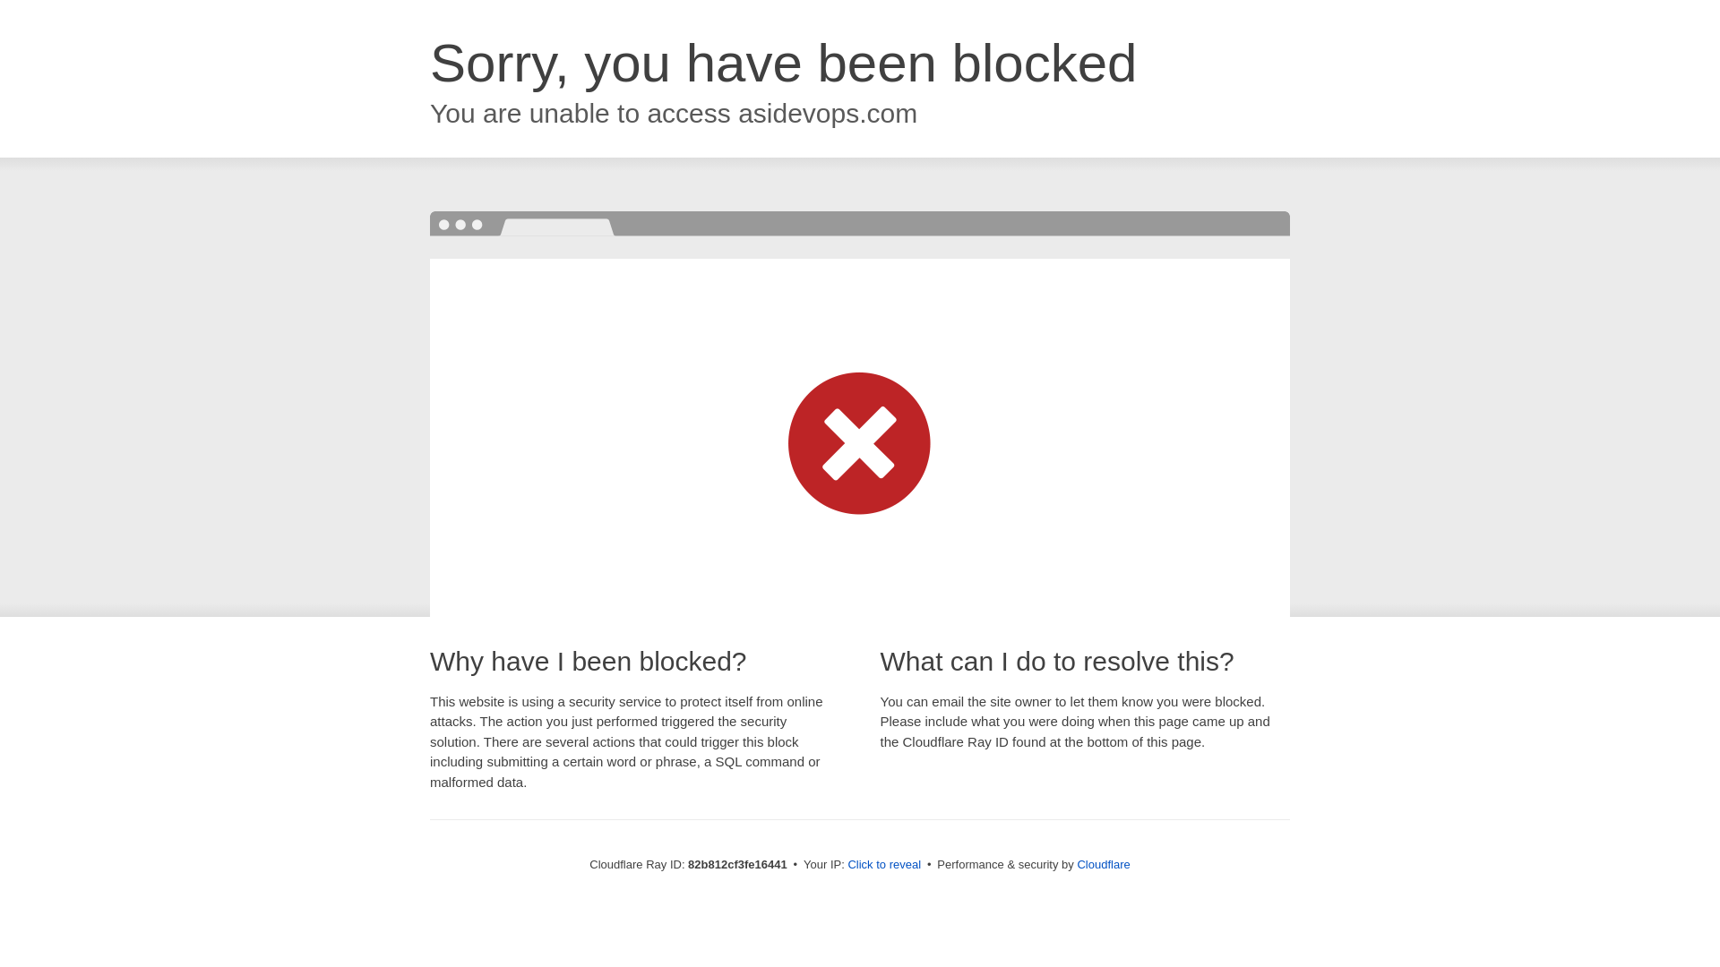  Describe the element at coordinates (1104, 865) in the screenshot. I see `Cloudflare` at that location.